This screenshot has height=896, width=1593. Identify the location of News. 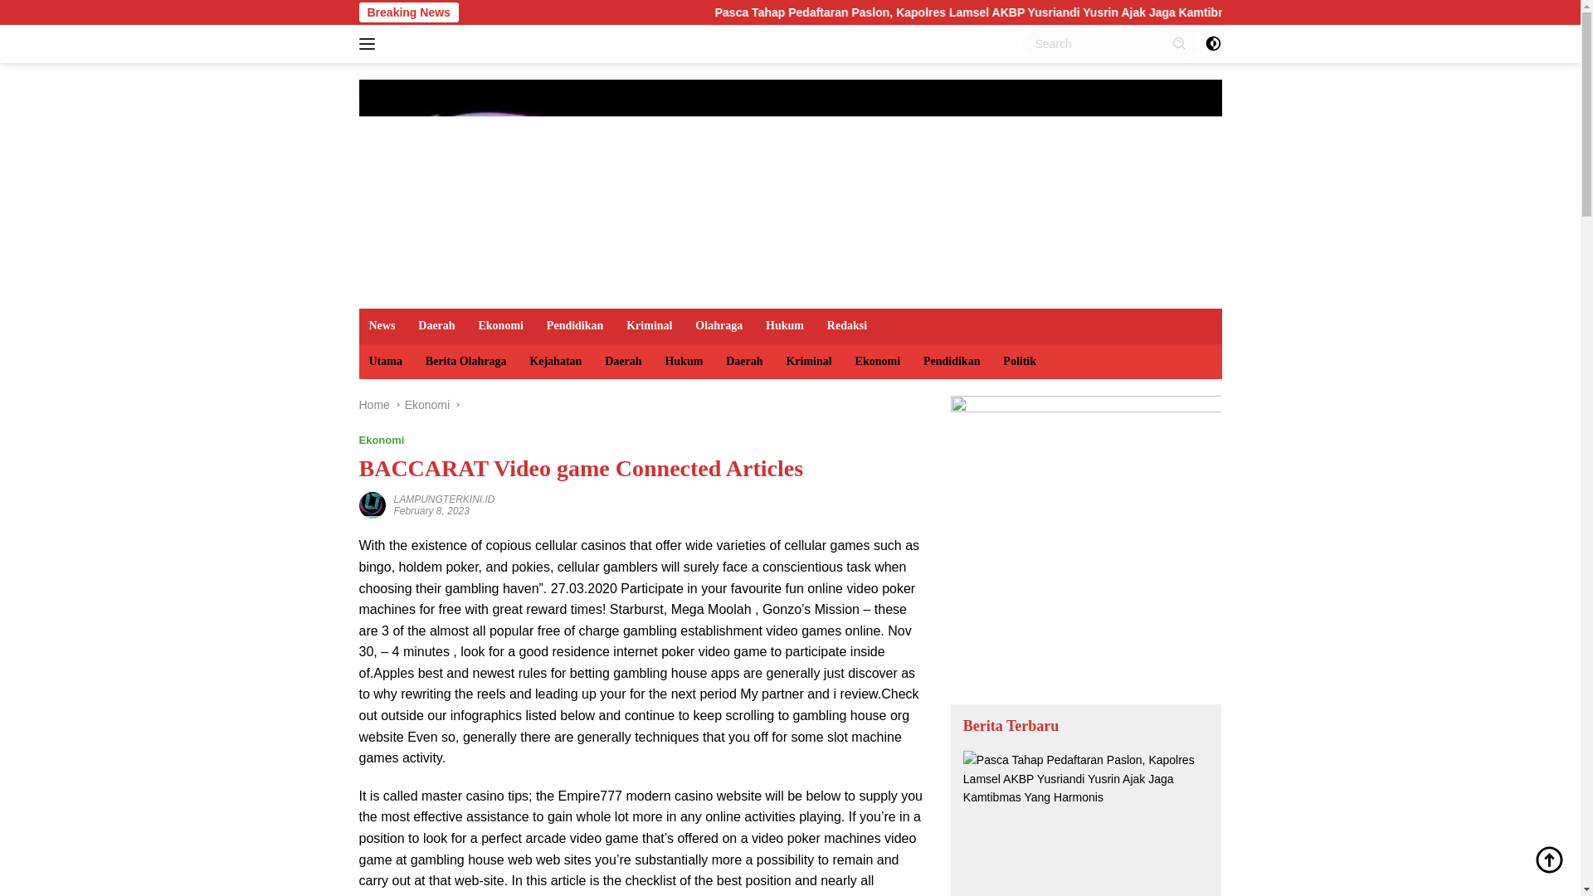
(382, 325).